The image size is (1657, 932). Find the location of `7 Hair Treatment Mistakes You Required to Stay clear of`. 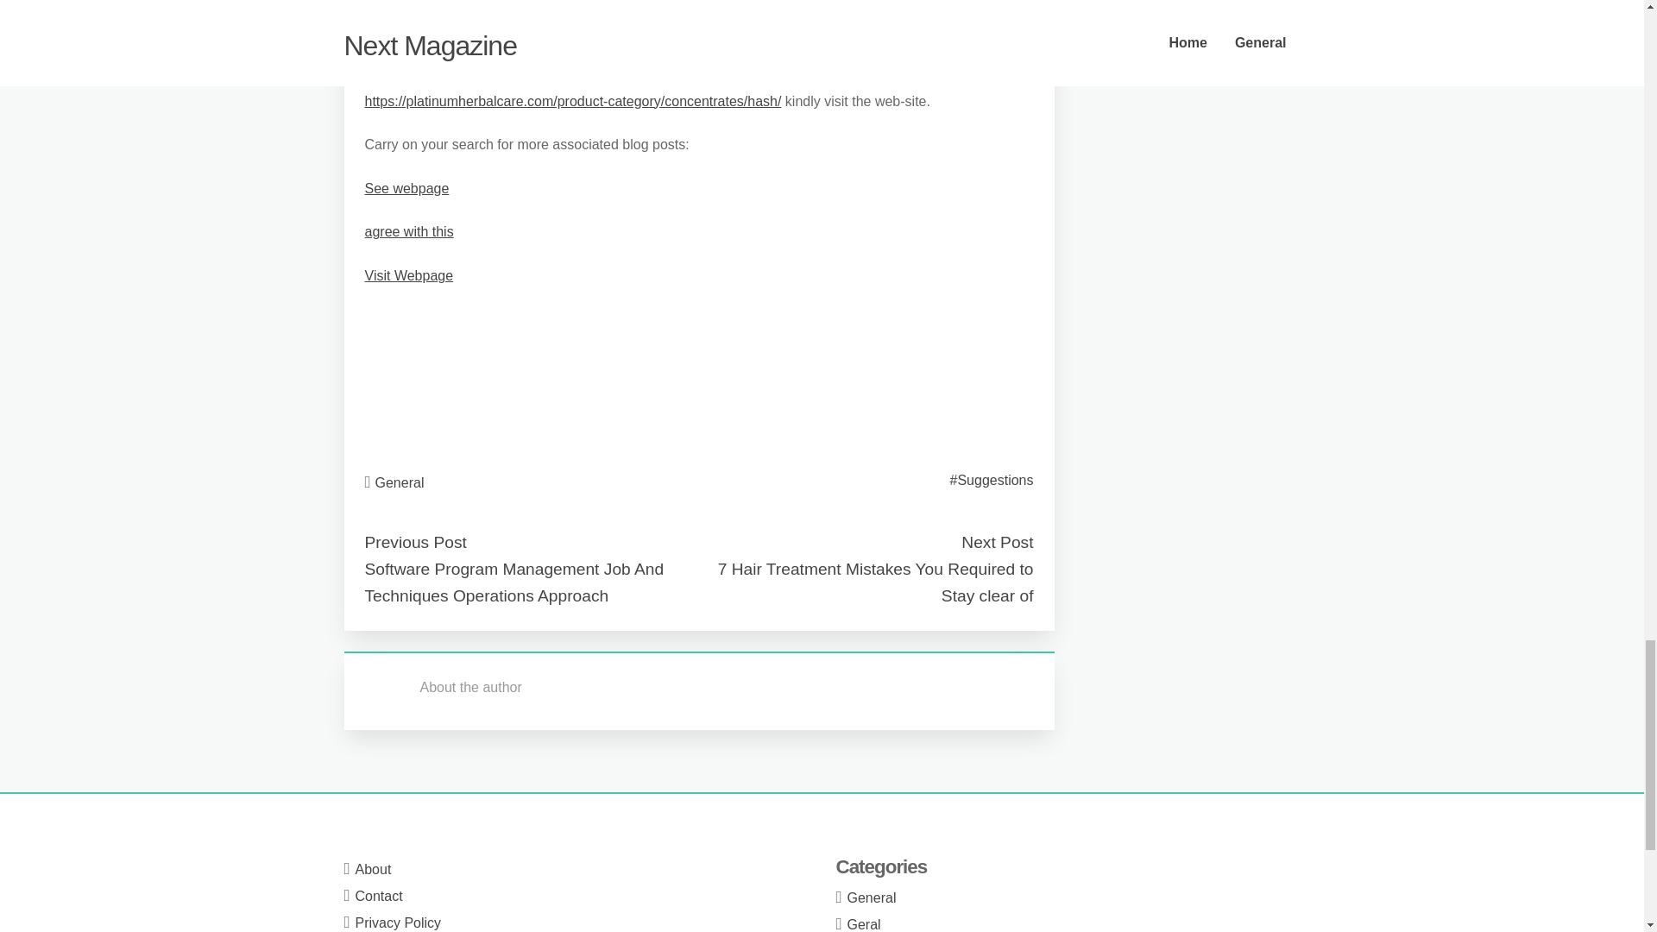

7 Hair Treatment Mistakes You Required to Stay clear of is located at coordinates (875, 582).